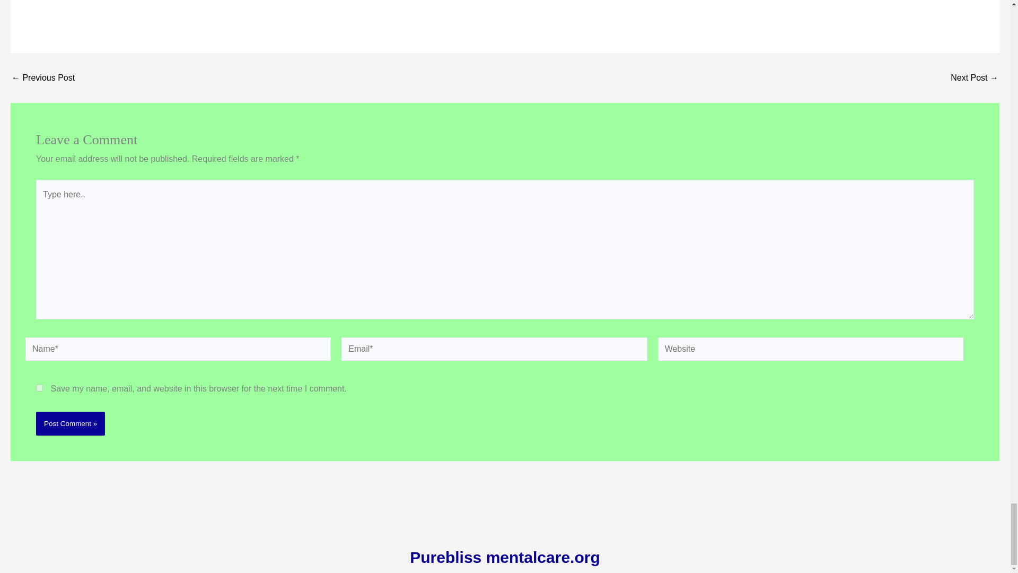 This screenshot has height=573, width=1018. What do you see at coordinates (975, 78) in the screenshot?
I see `10 Signs That You Are In Denial` at bounding box center [975, 78].